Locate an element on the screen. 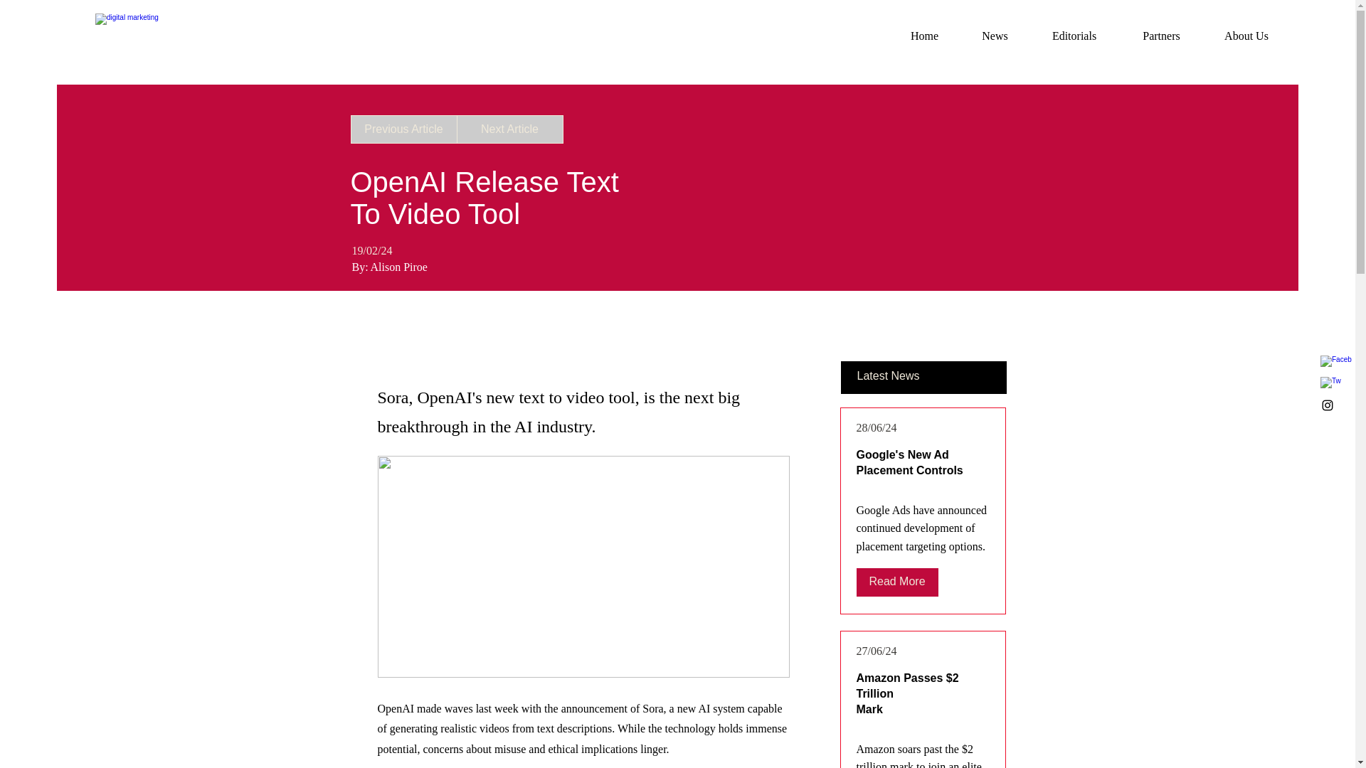  Previous Article is located at coordinates (403, 129).